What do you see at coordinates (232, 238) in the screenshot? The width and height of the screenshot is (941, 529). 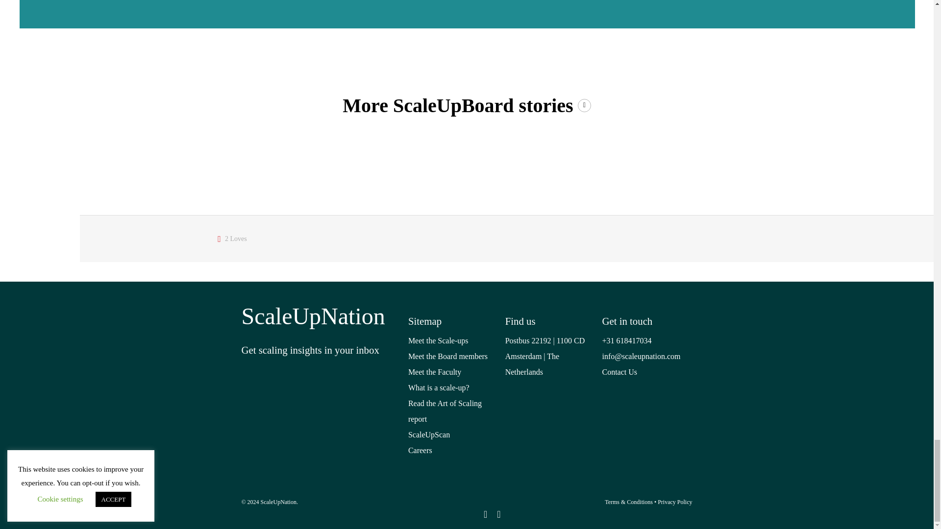 I see `Love this` at bounding box center [232, 238].